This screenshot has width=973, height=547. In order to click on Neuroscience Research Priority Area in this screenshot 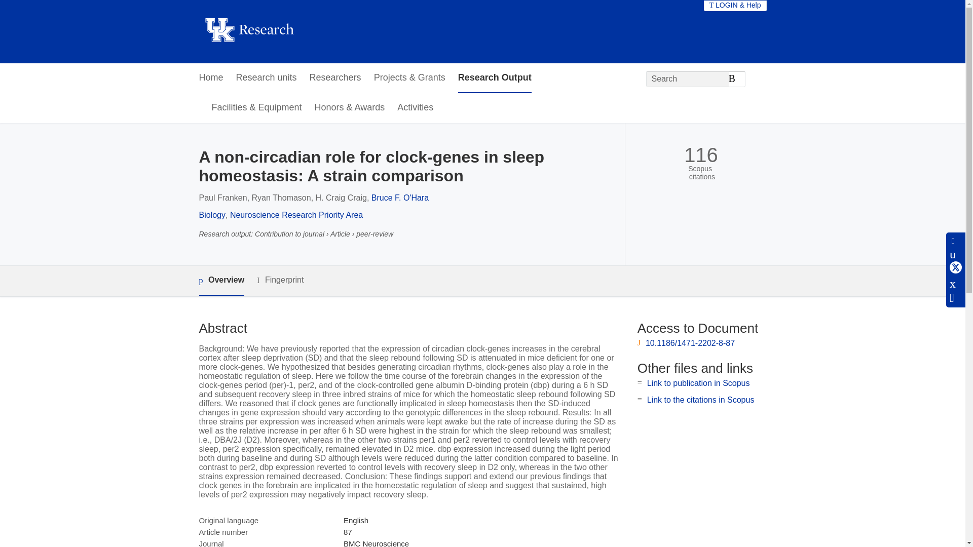, I will do `click(296, 215)`.